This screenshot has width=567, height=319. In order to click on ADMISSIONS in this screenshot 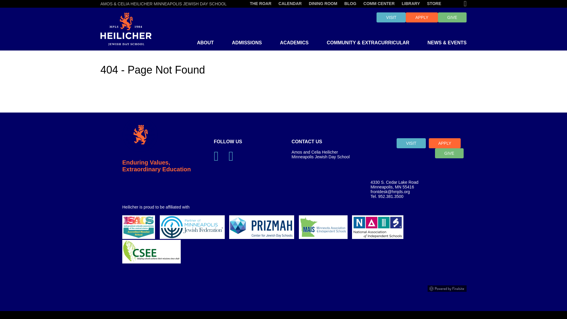, I will do `click(247, 45)`.